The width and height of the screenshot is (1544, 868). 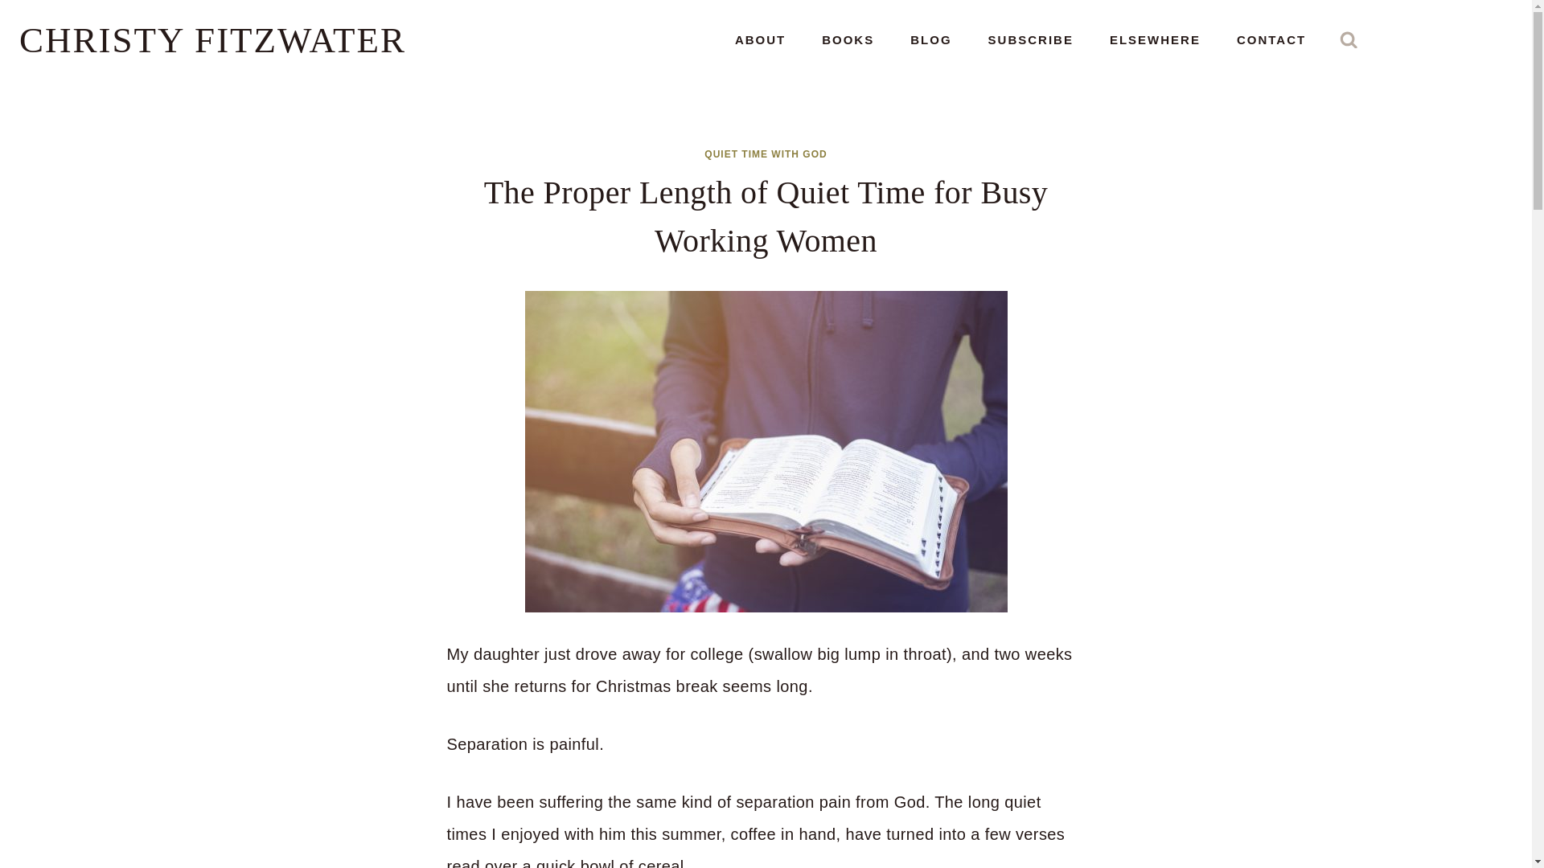 What do you see at coordinates (1382, 29) in the screenshot?
I see `Amazon` at bounding box center [1382, 29].